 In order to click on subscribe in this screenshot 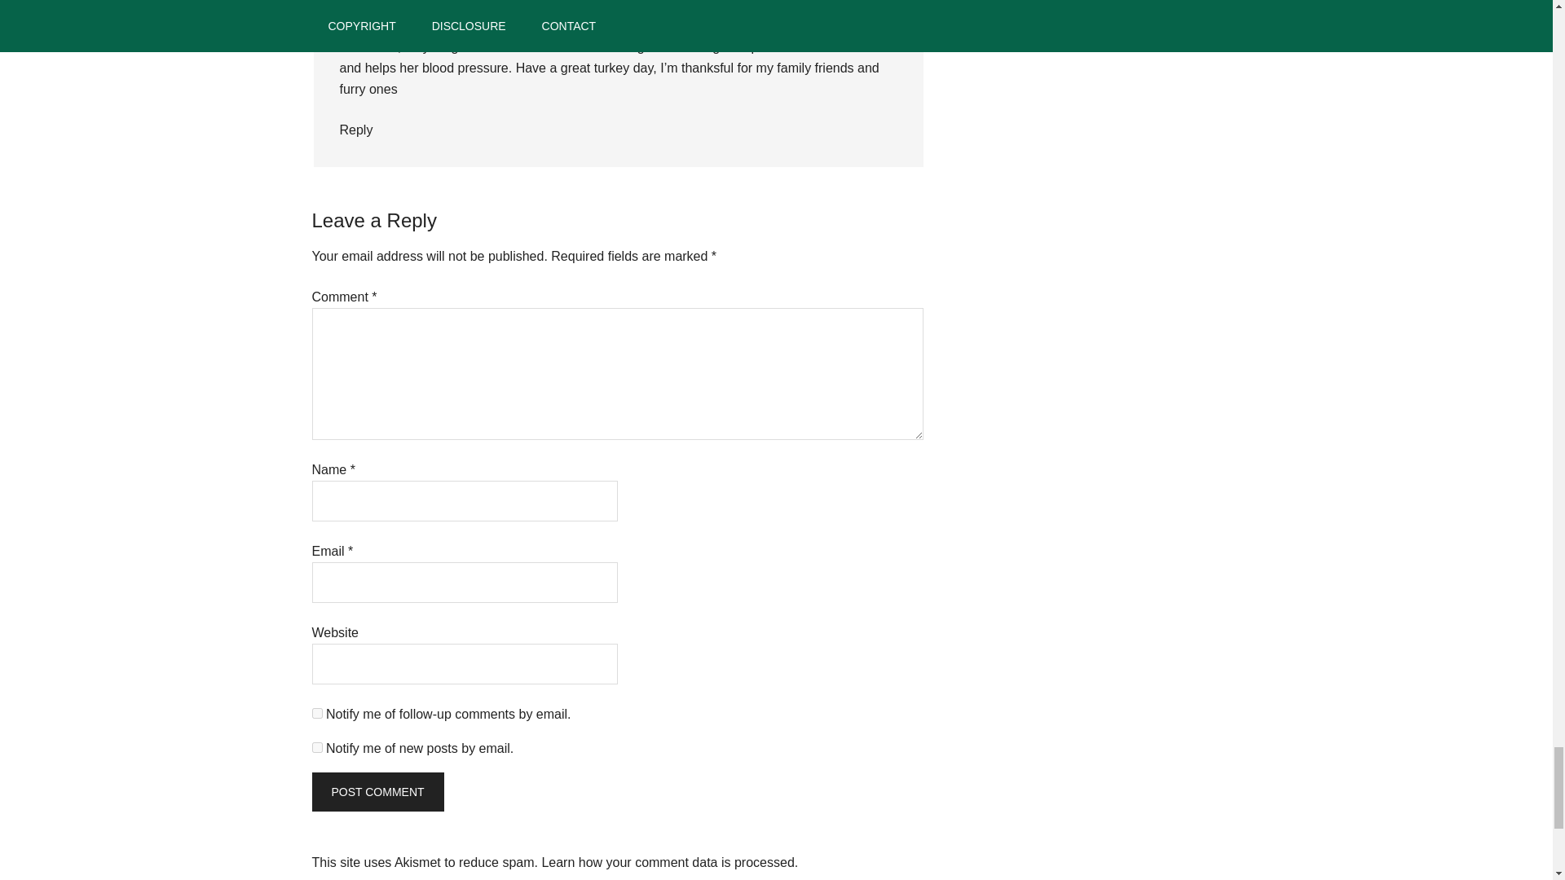, I will do `click(316, 714)`.